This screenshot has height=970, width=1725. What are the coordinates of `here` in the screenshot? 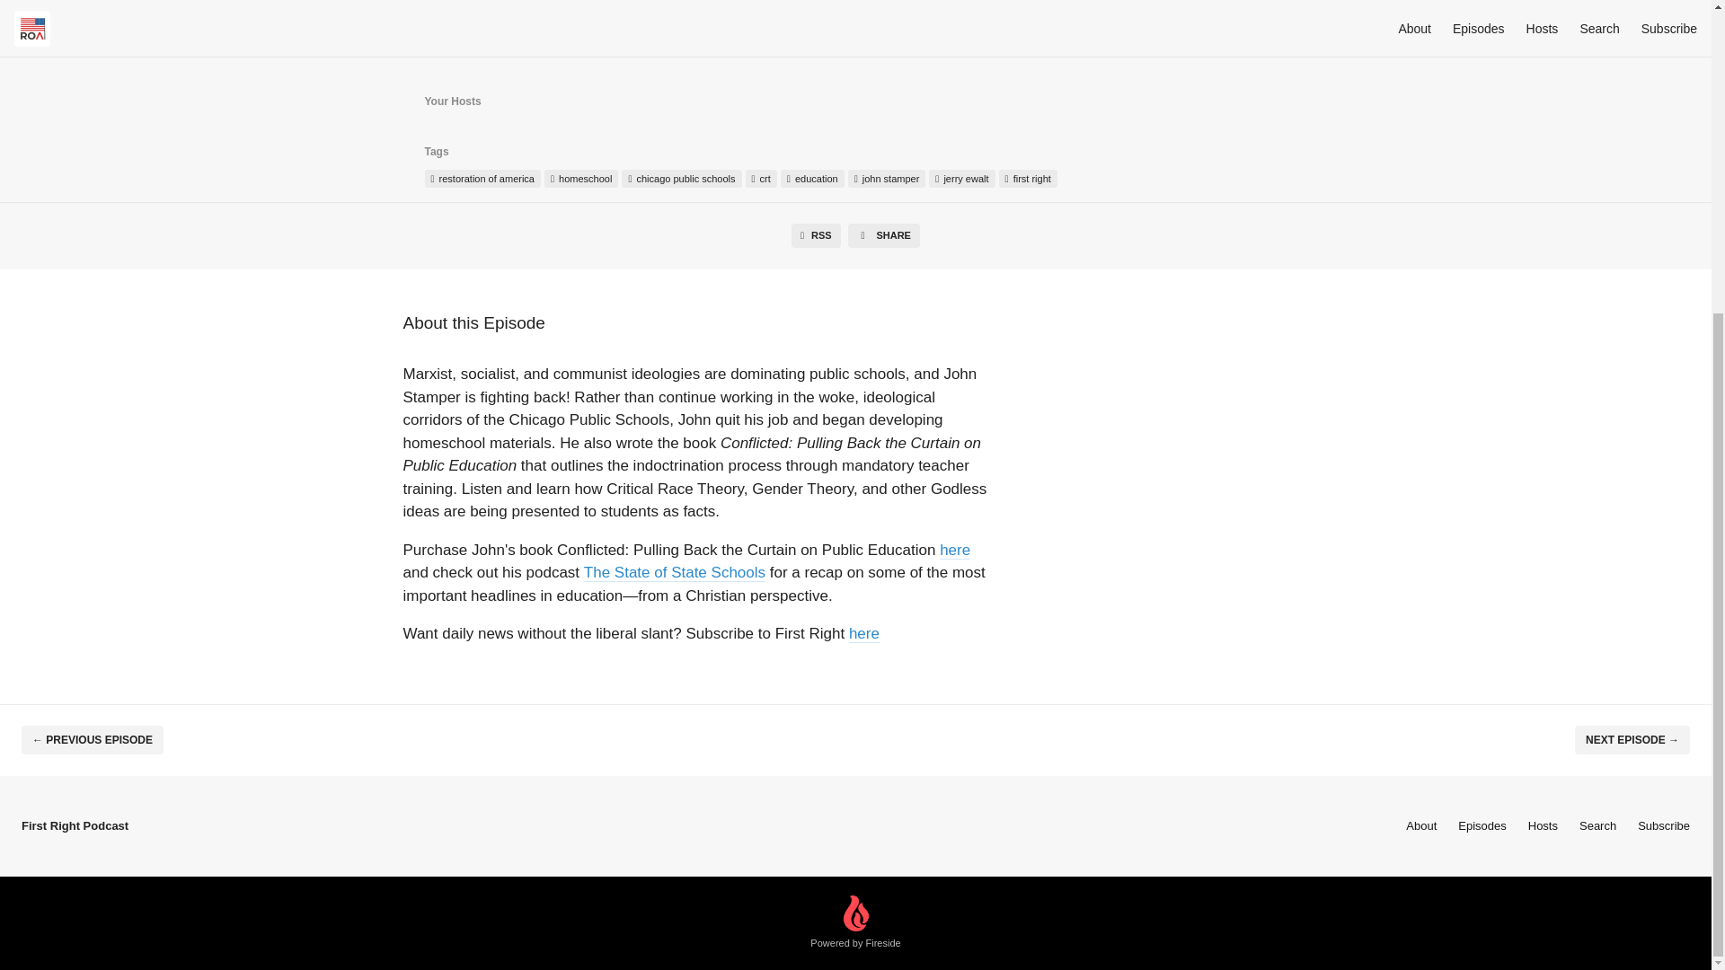 It's located at (864, 632).